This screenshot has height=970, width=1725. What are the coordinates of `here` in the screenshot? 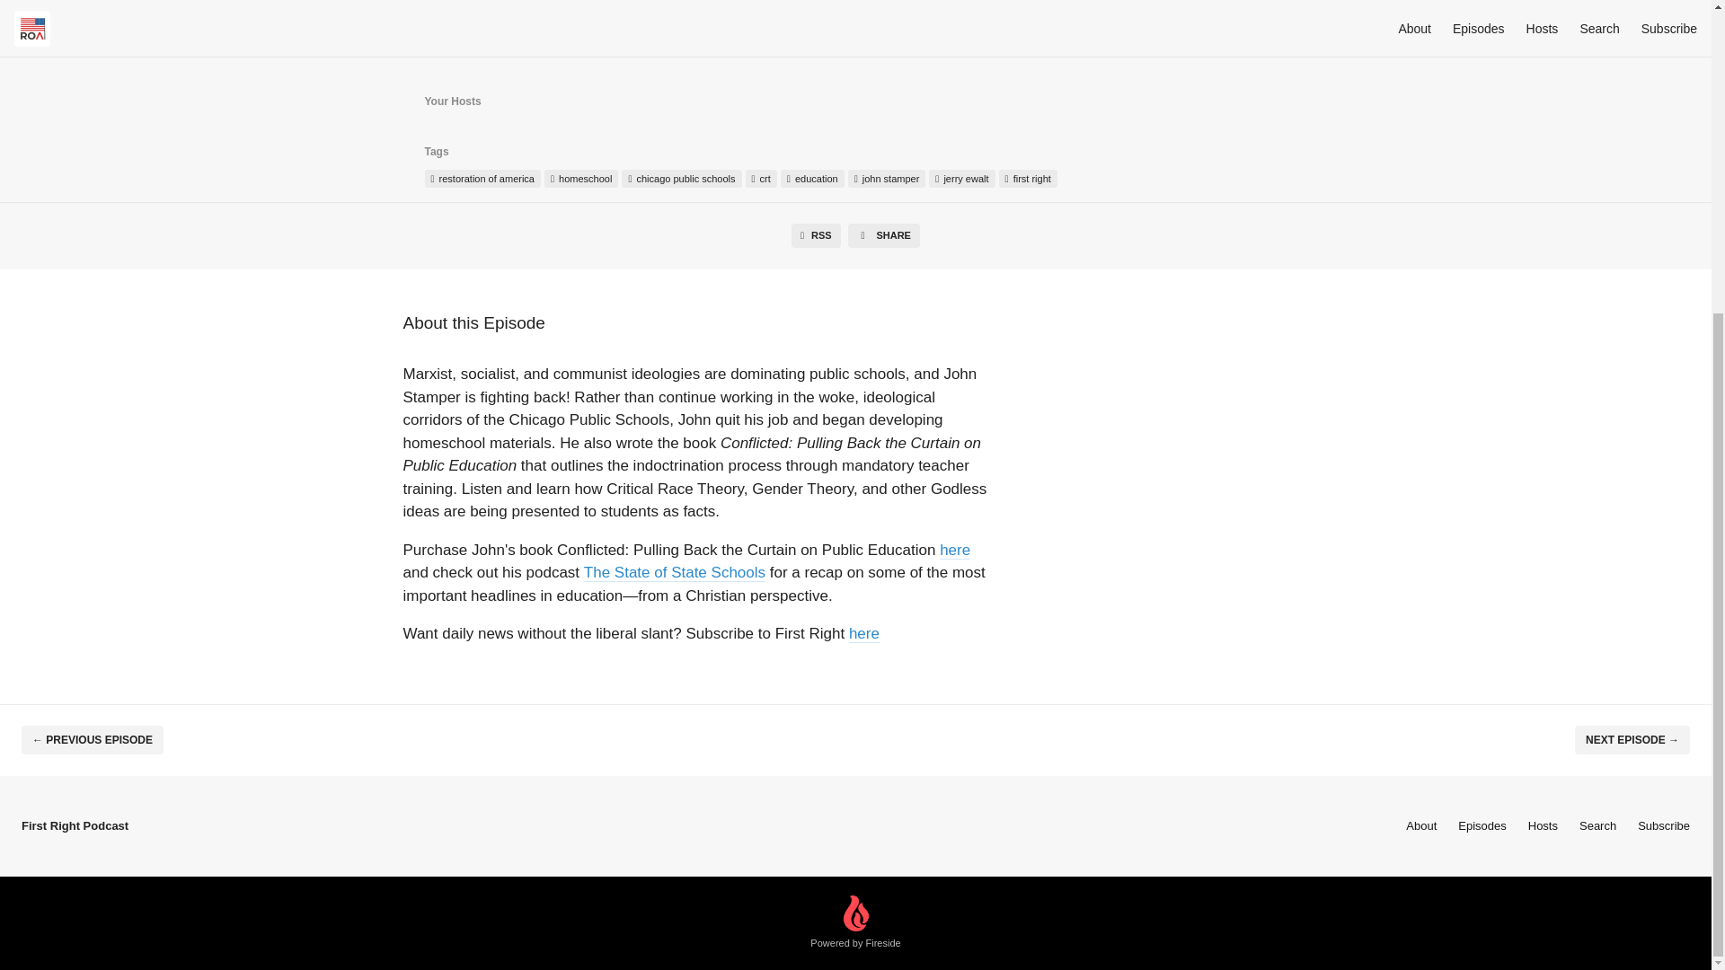 It's located at (864, 632).